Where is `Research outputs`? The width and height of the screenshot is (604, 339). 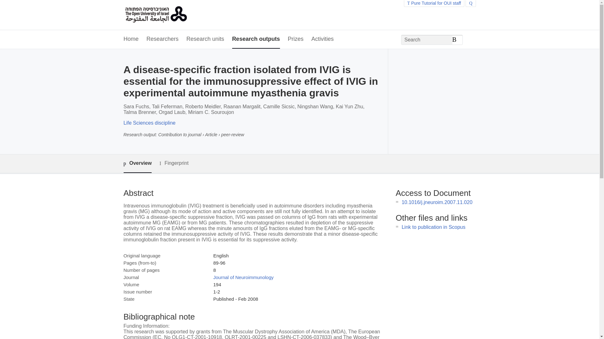
Research outputs is located at coordinates (256, 40).